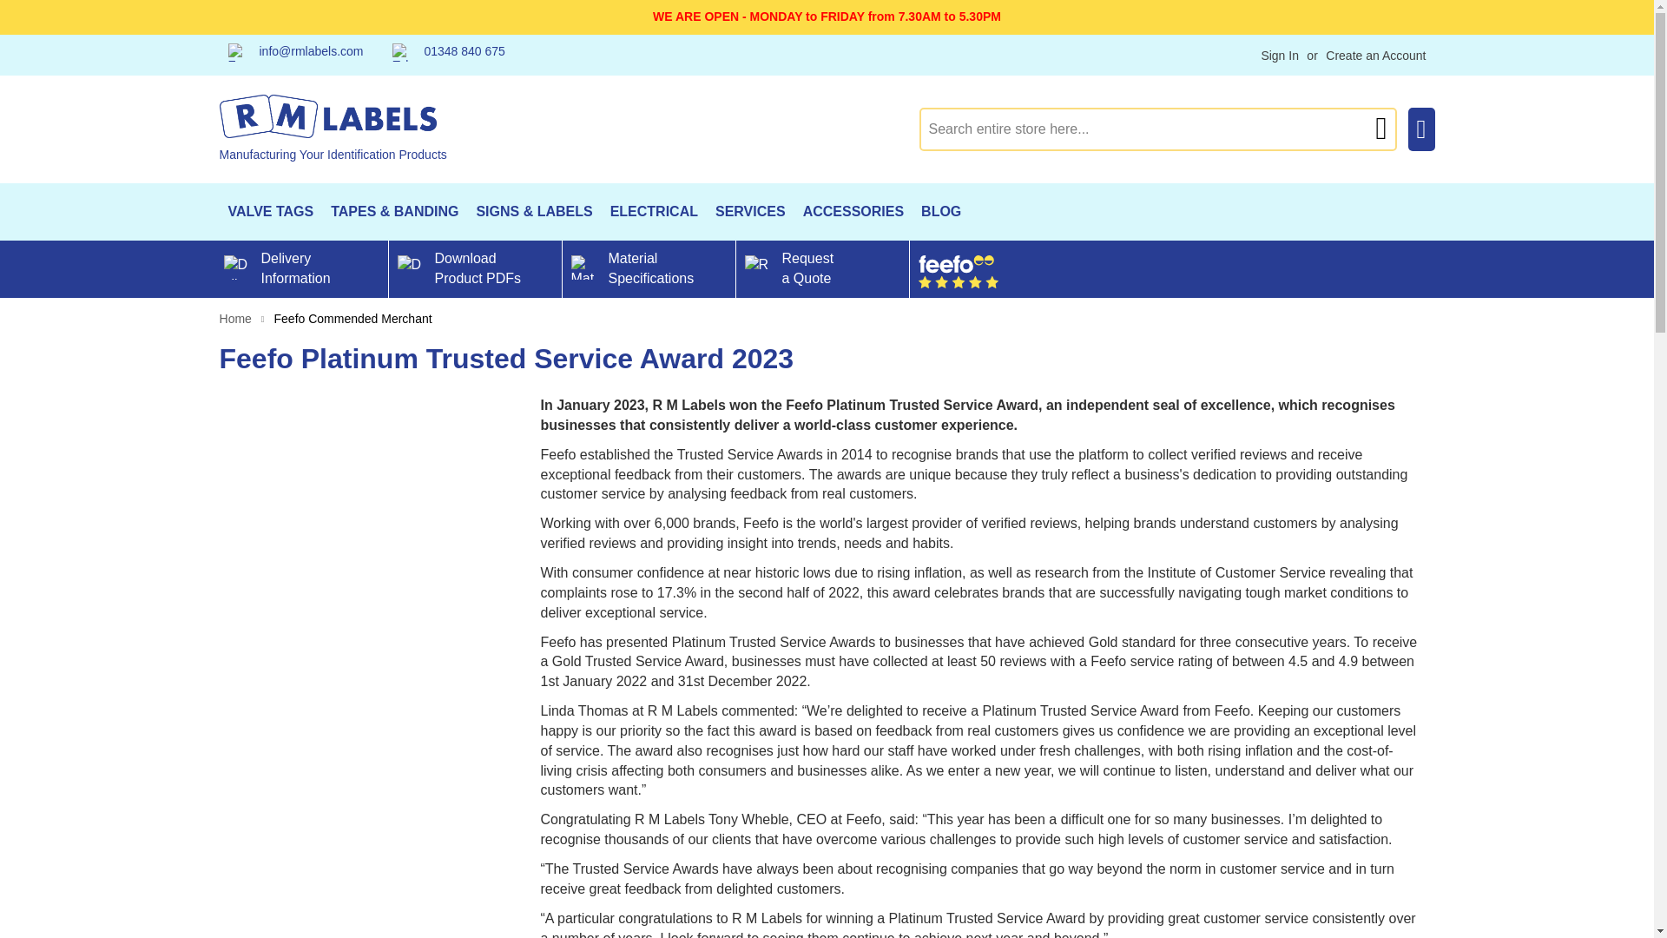  What do you see at coordinates (326, 116) in the screenshot?
I see `RM Labels` at bounding box center [326, 116].